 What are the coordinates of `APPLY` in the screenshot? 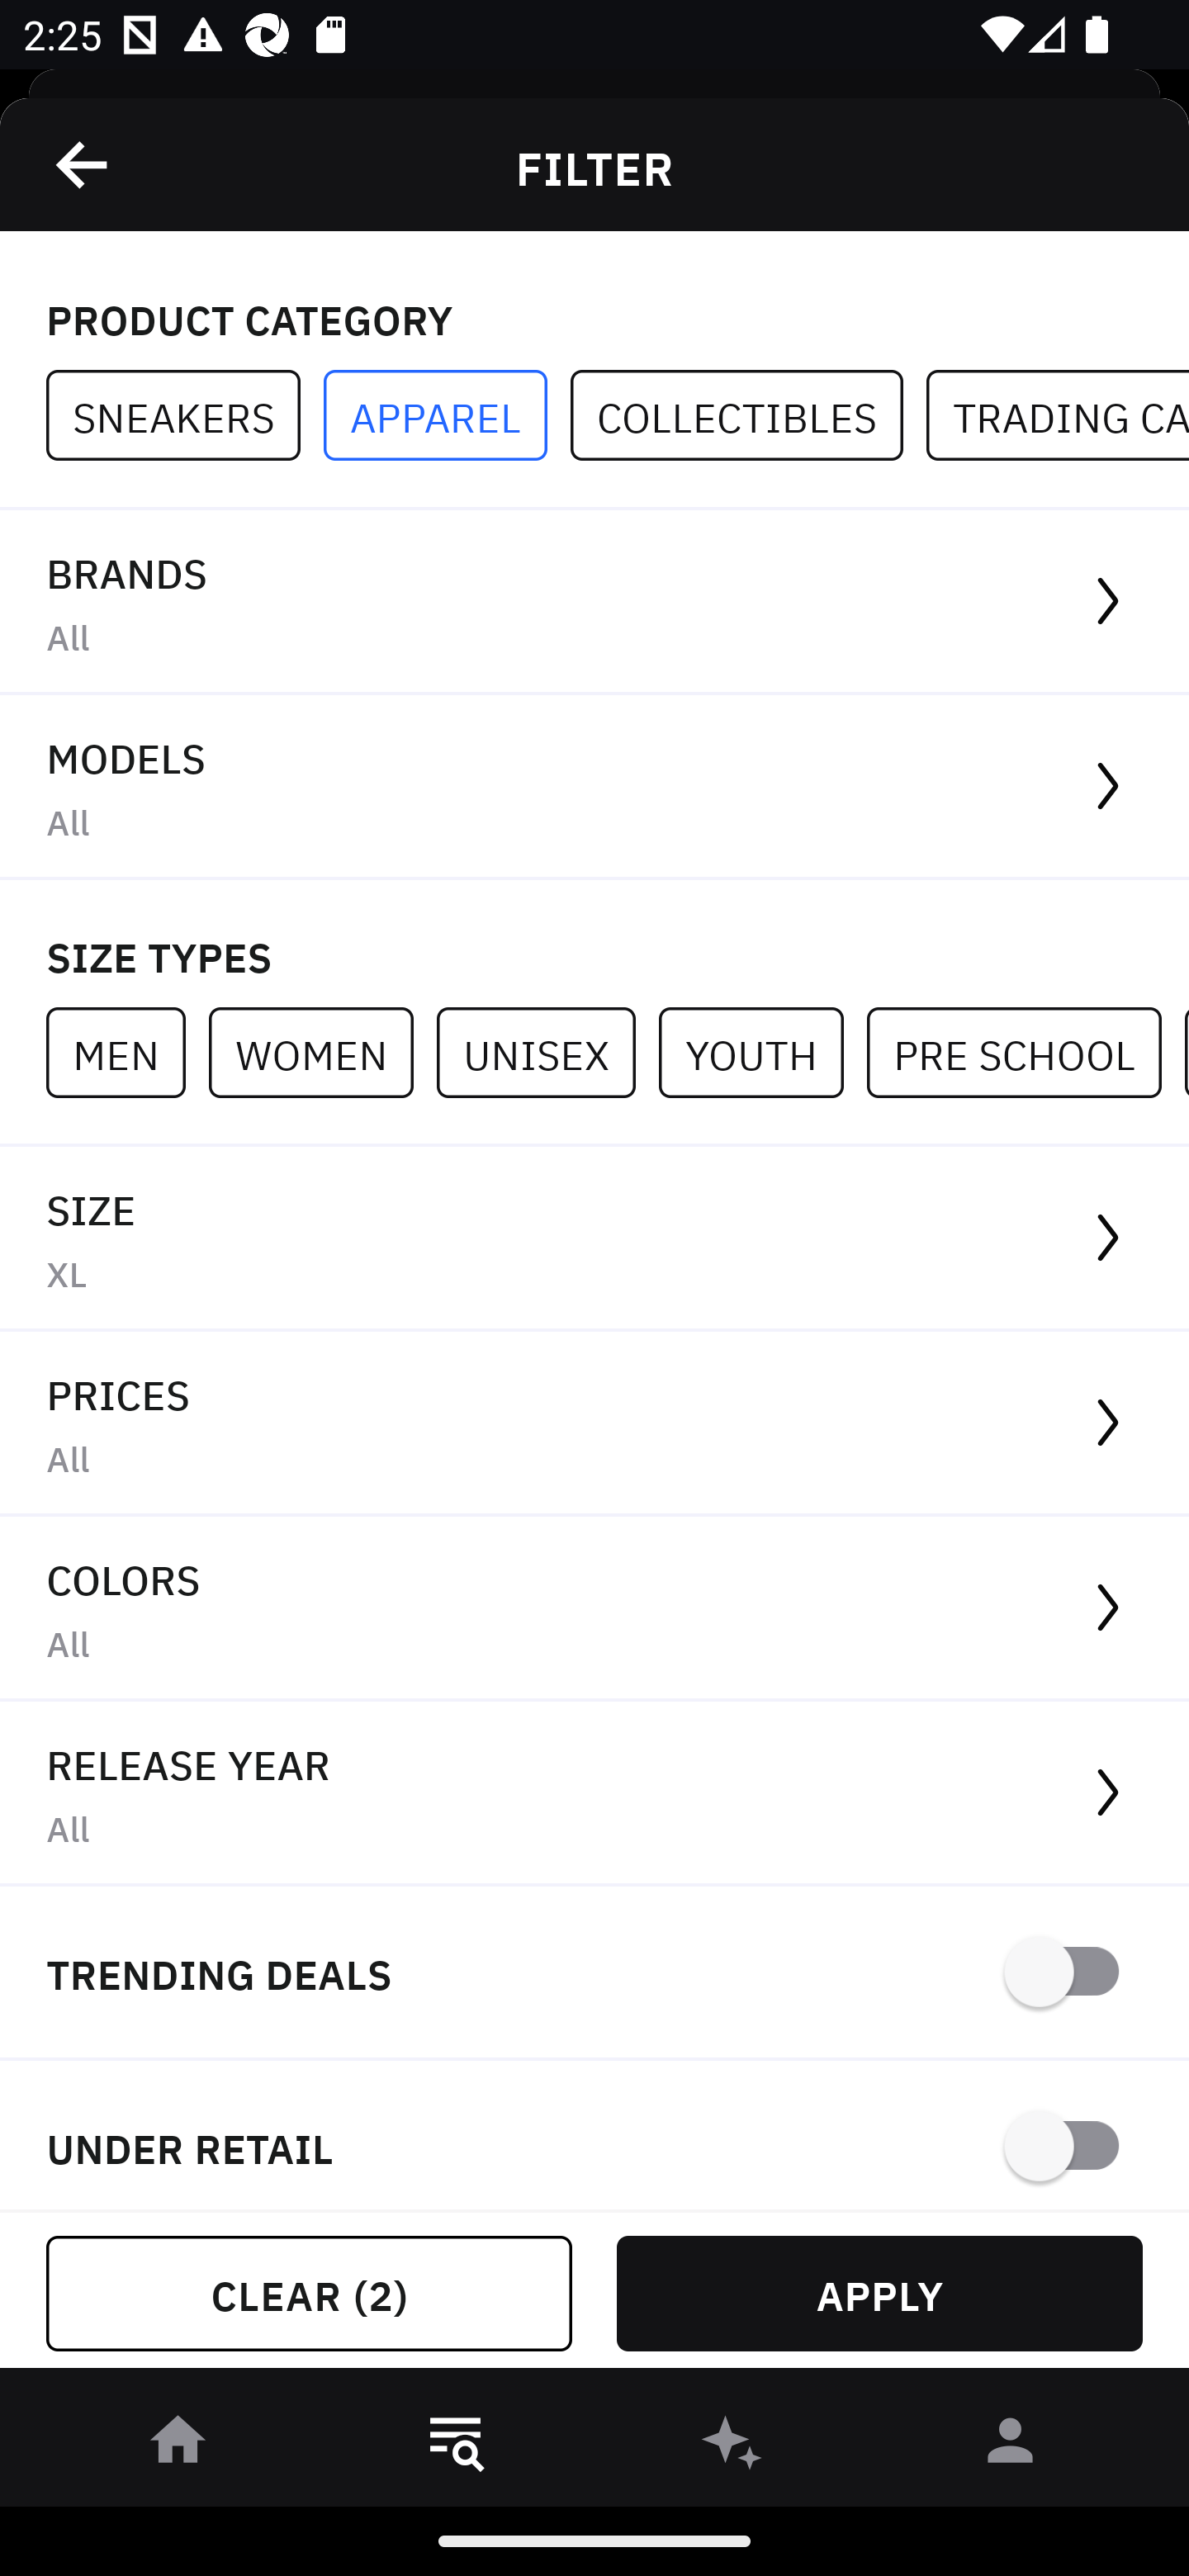 It's located at (879, 2294).